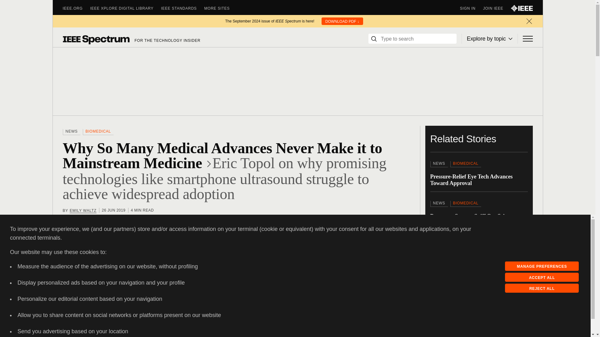 The height and width of the screenshot is (337, 600). I want to click on Spectrum Logo, so click(96, 39).